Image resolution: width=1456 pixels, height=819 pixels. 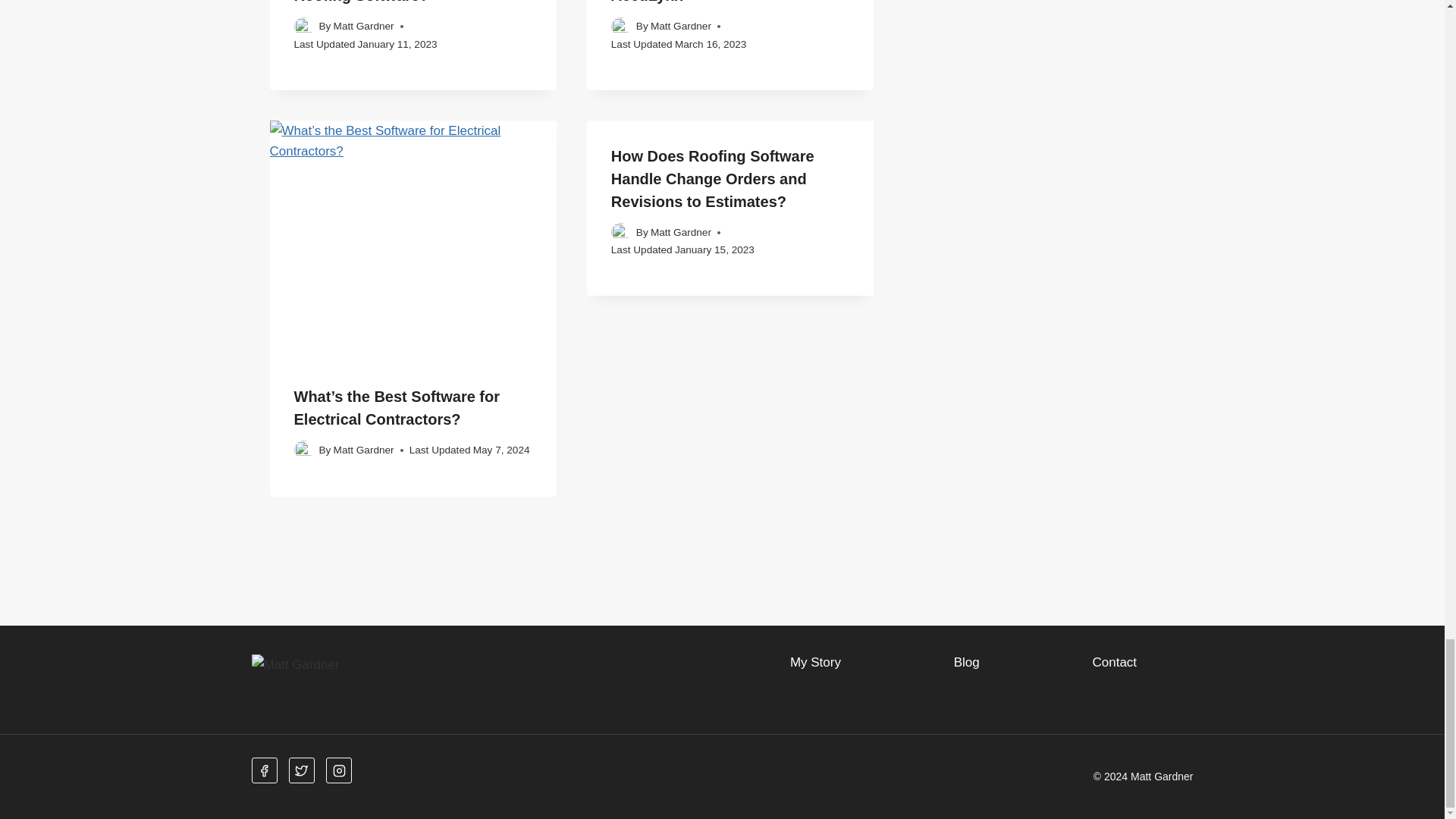 I want to click on What Are The Benefits Of Using Roofing Software?, so click(x=408, y=2).